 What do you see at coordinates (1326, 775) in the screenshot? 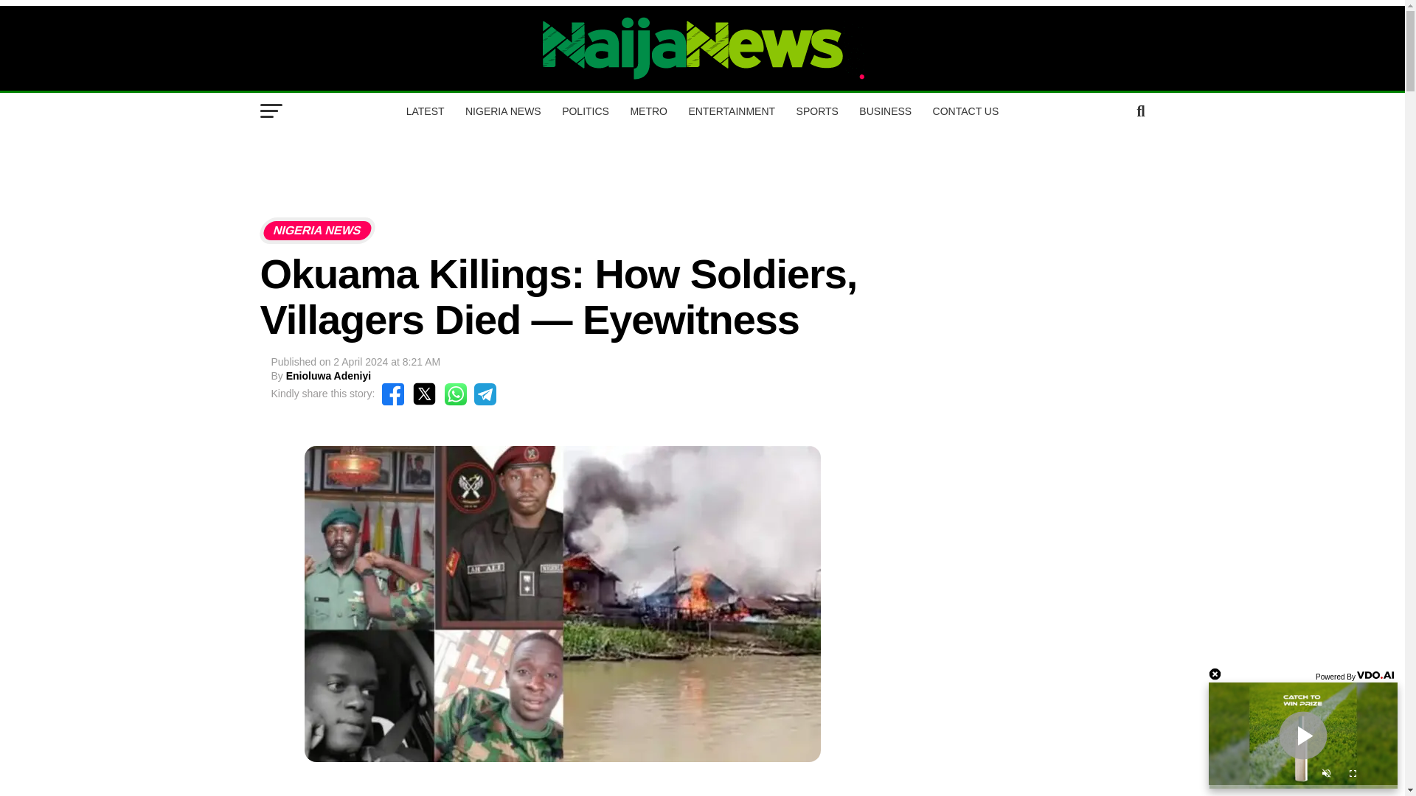
I see `Unmute` at bounding box center [1326, 775].